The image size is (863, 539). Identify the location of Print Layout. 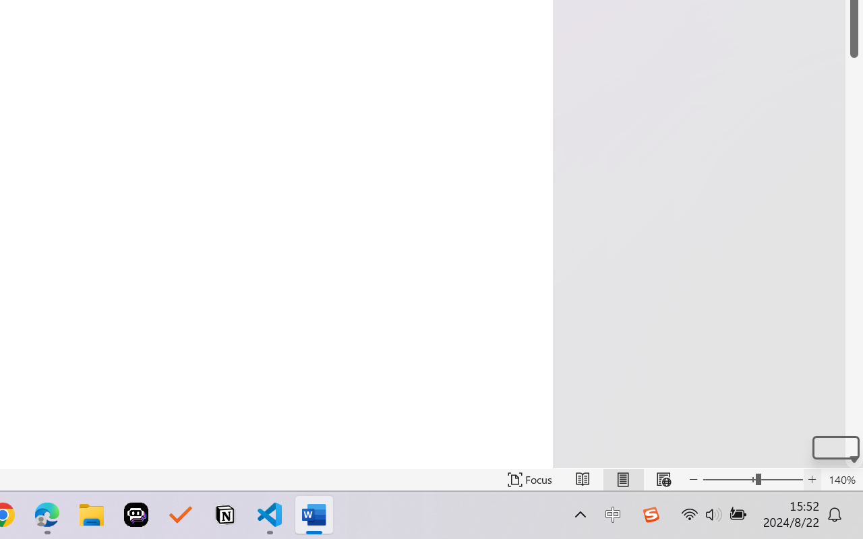
(623, 480).